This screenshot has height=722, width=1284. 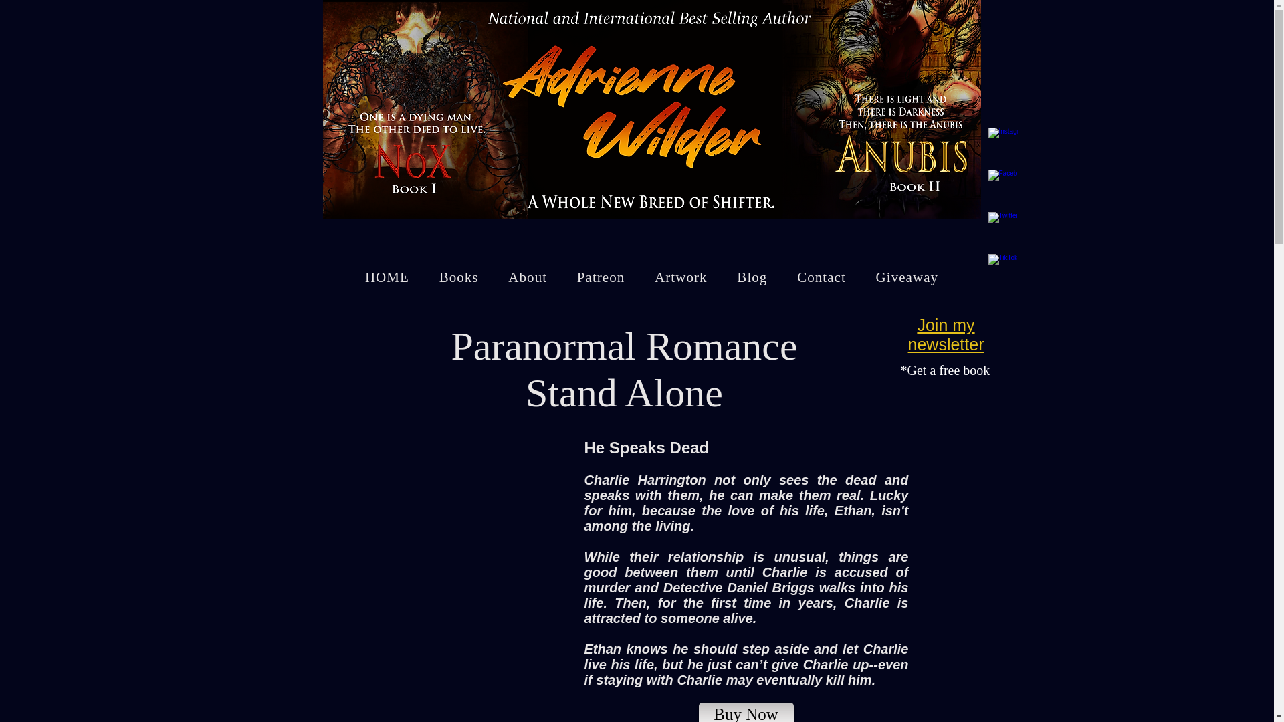 What do you see at coordinates (528, 277) in the screenshot?
I see `About` at bounding box center [528, 277].